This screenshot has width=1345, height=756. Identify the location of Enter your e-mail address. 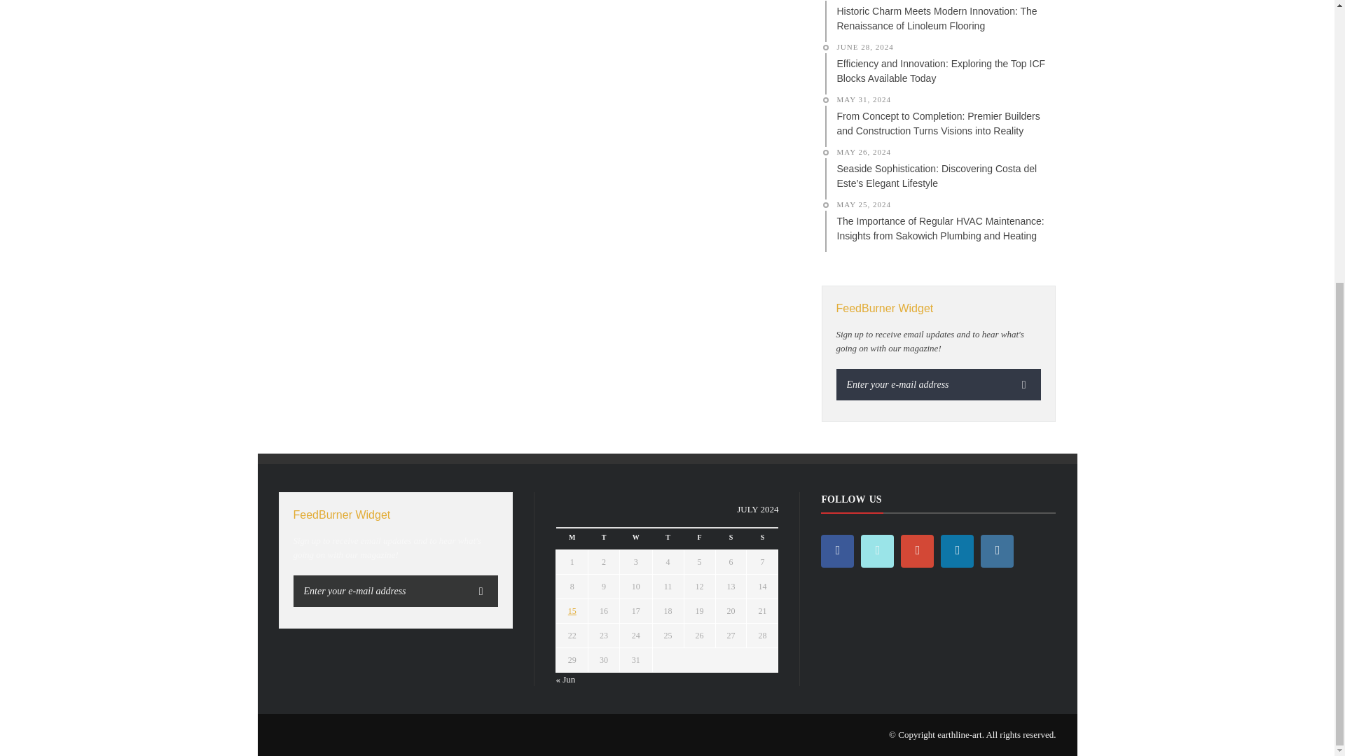
(922, 385).